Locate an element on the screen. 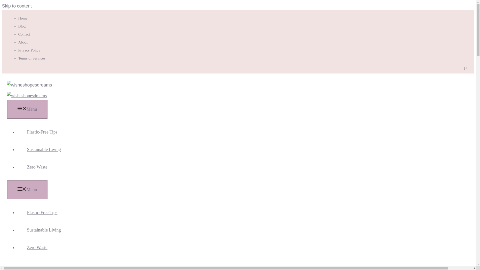  Plastic-Free Tips is located at coordinates (42, 212).